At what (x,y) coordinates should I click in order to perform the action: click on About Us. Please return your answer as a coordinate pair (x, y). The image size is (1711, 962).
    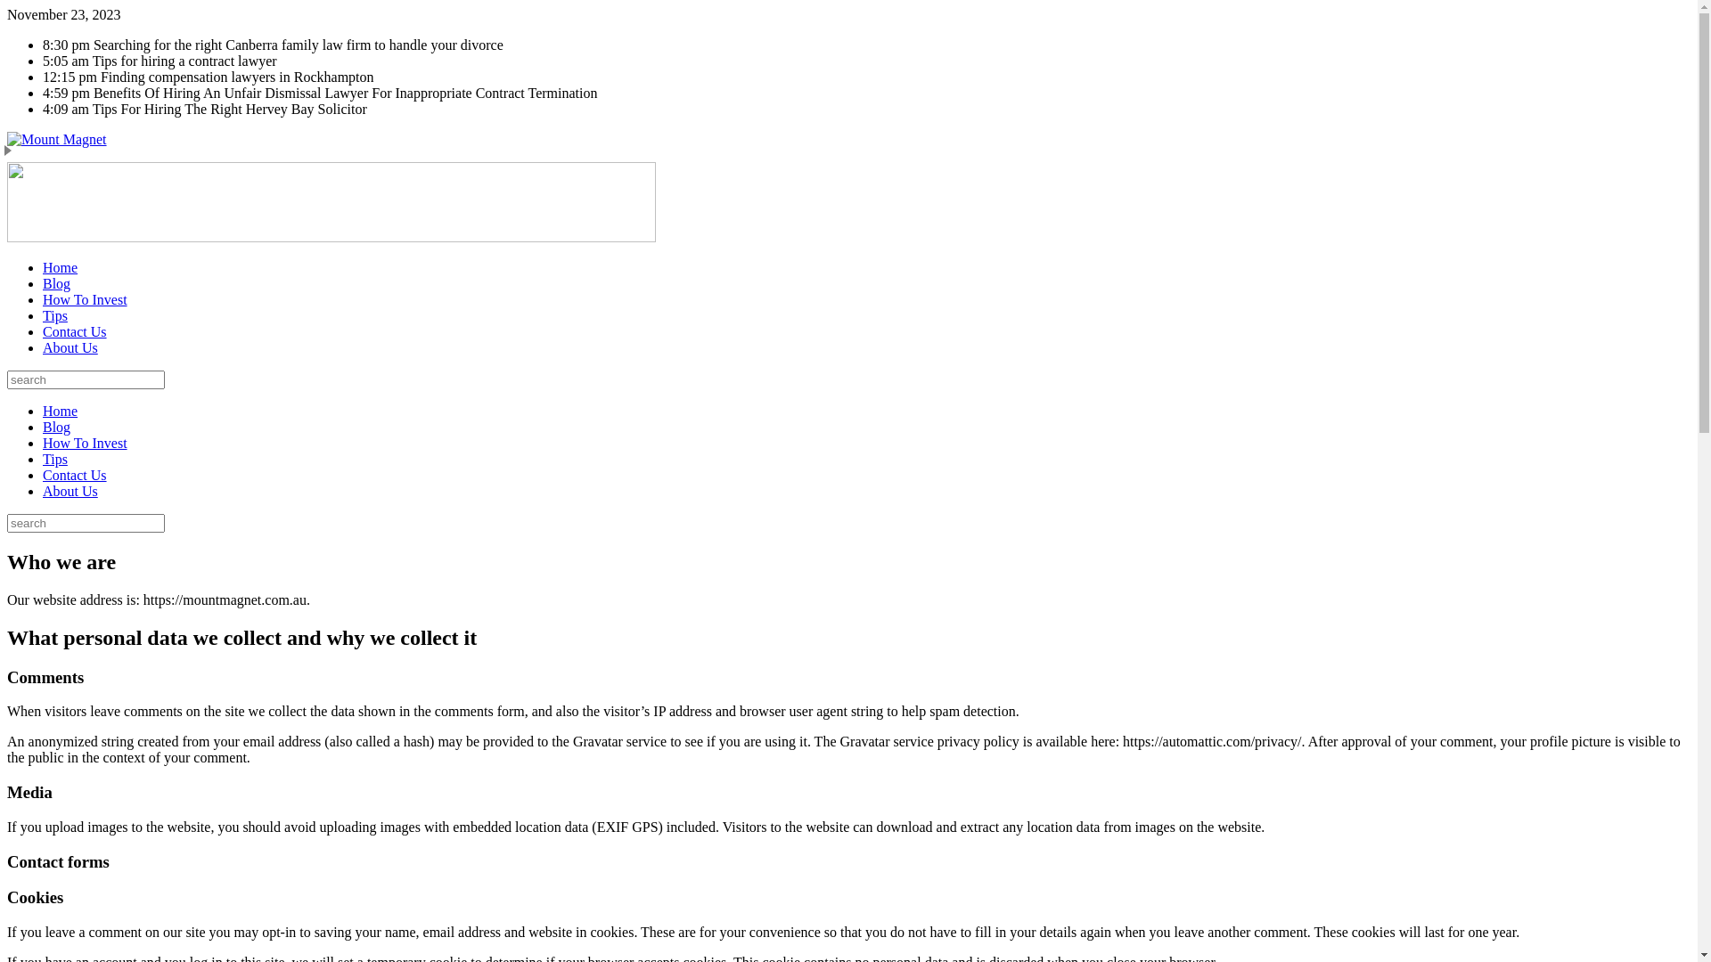
    Looking at the image, I should click on (70, 492).